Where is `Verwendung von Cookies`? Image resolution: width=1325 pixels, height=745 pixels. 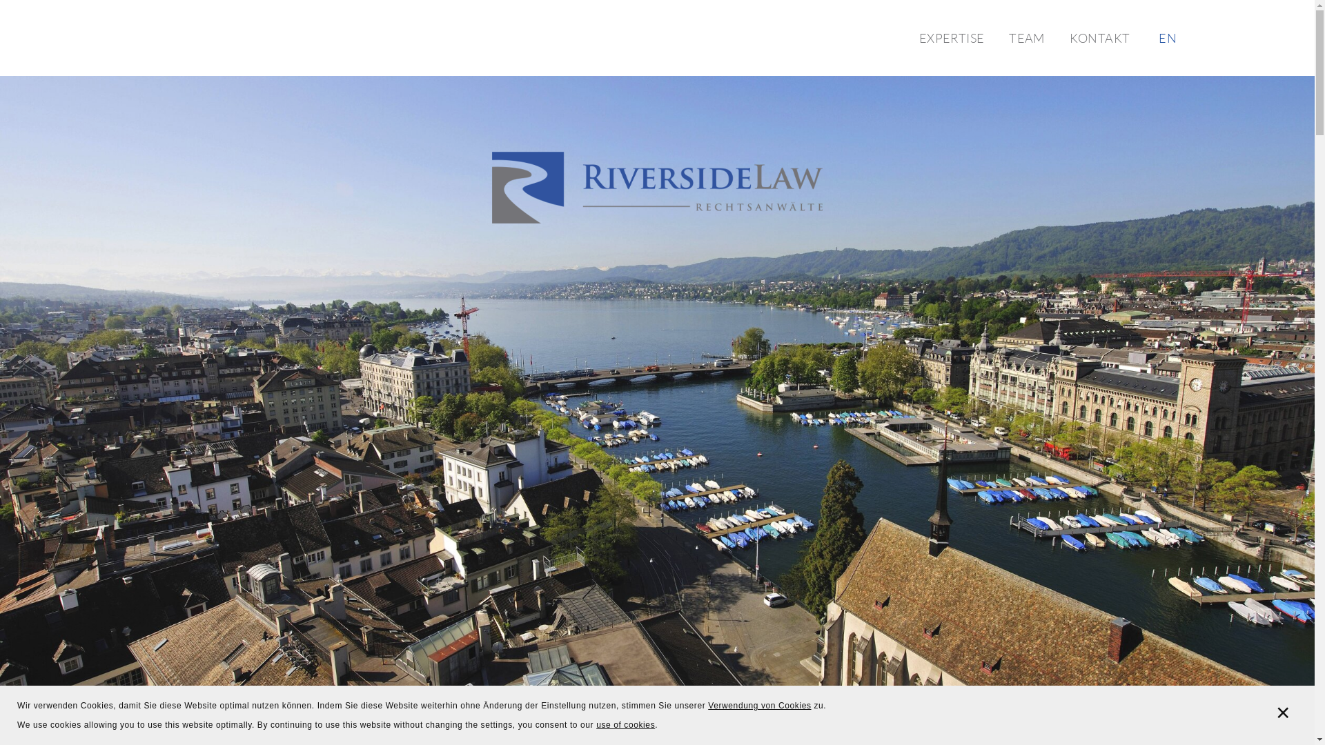 Verwendung von Cookies is located at coordinates (759, 706).